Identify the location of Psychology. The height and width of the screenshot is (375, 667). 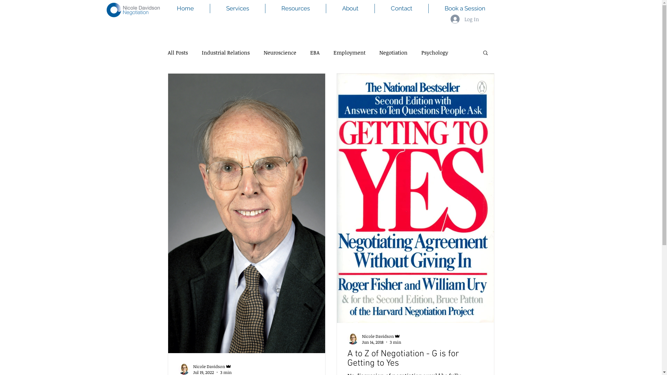
(434, 52).